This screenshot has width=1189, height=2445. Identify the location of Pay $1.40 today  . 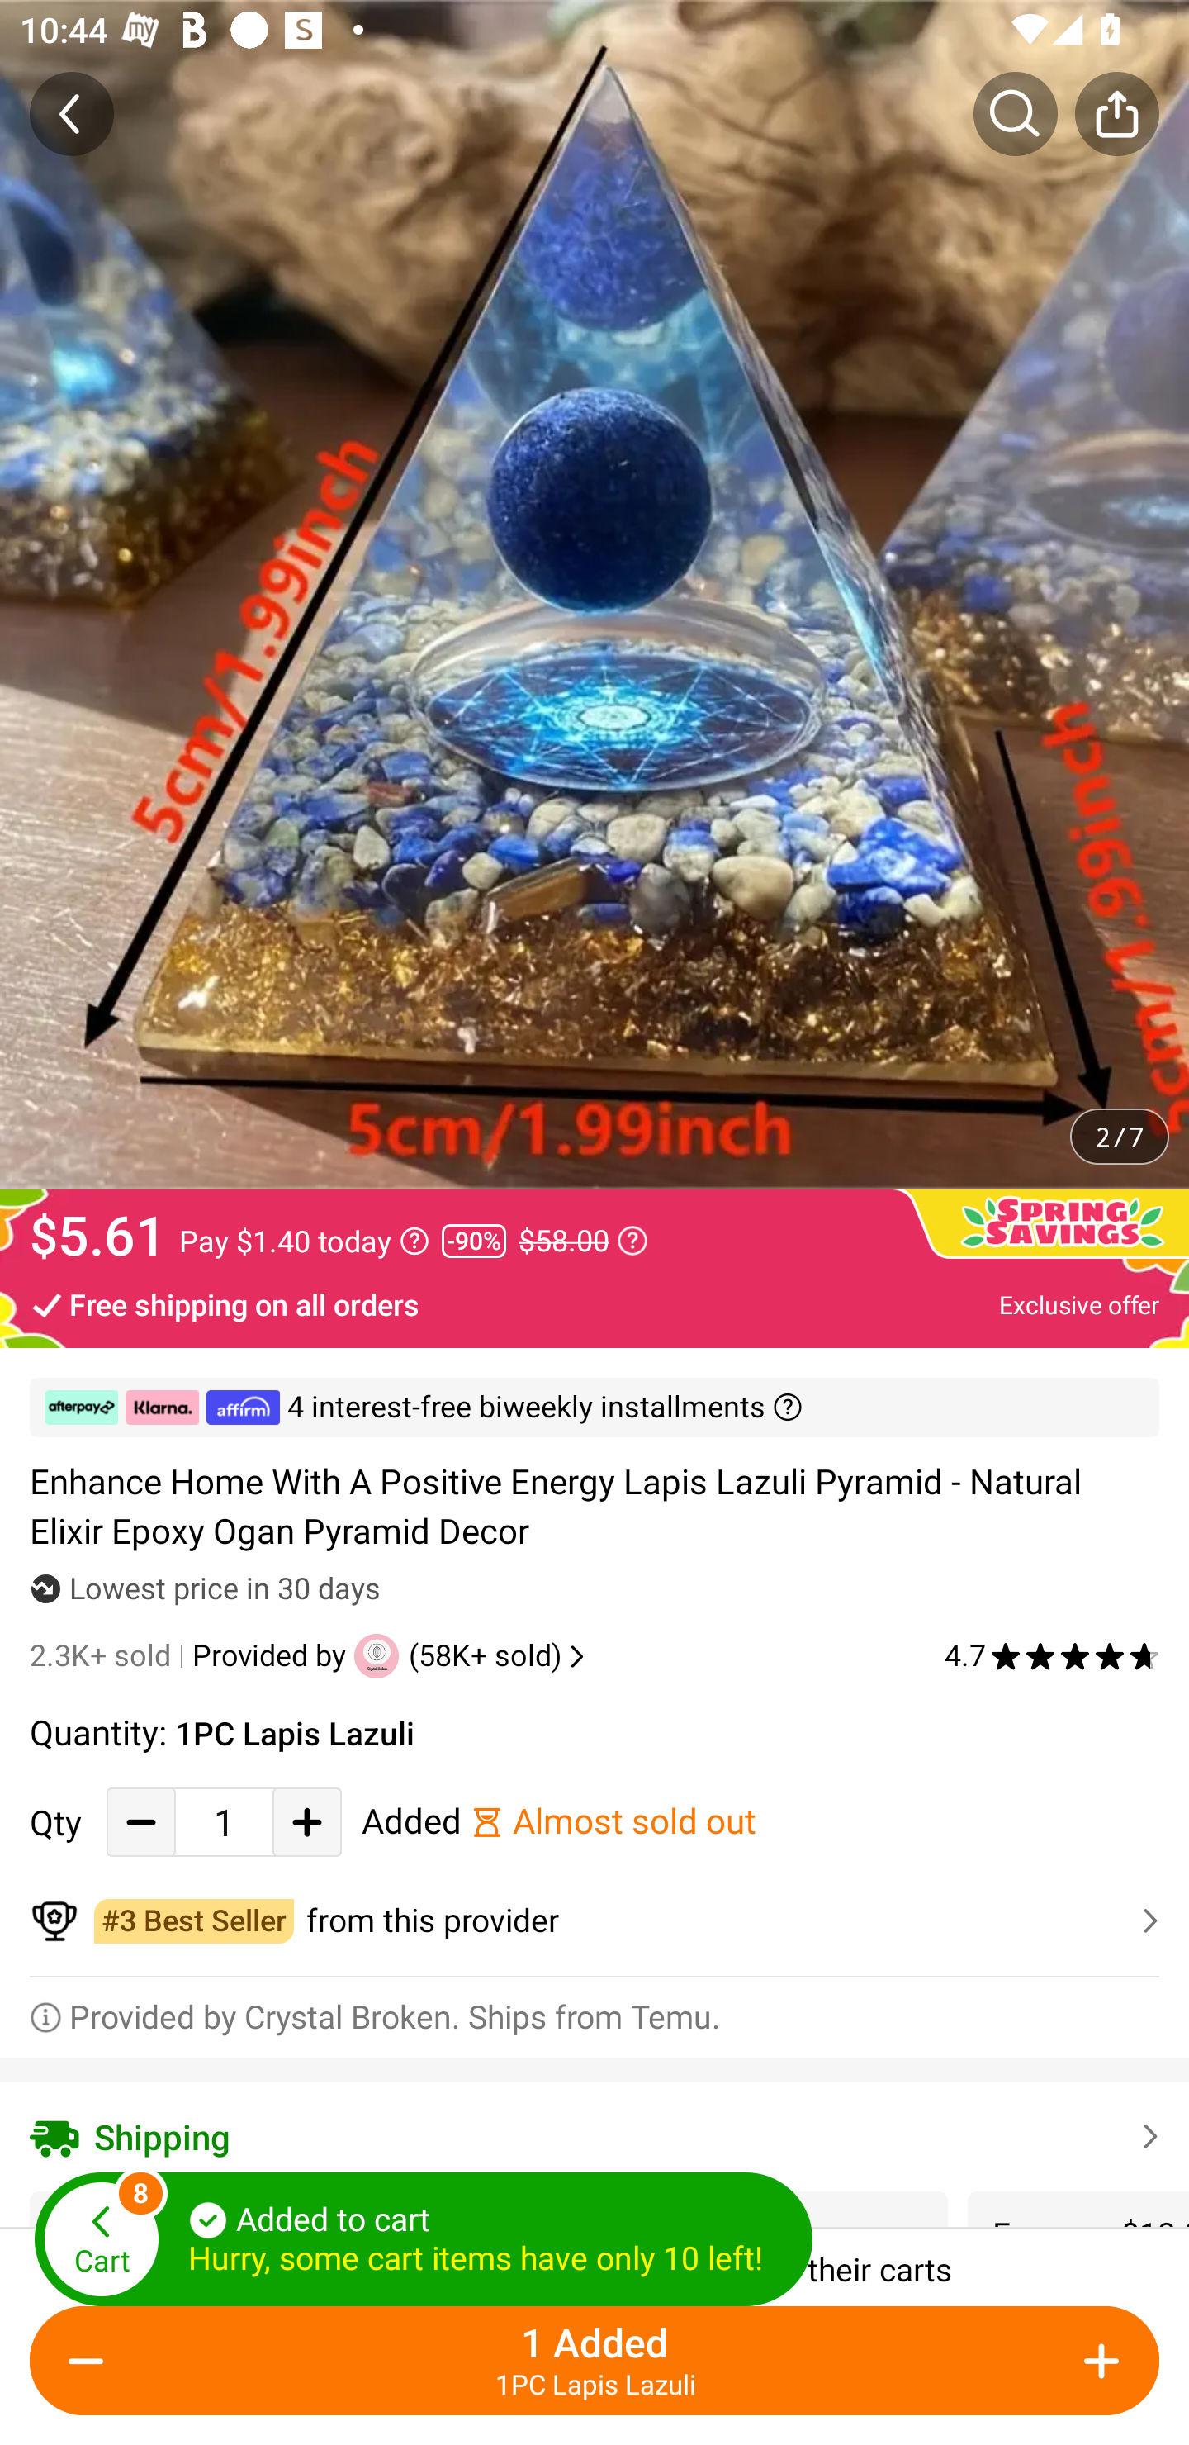
(304, 1241).